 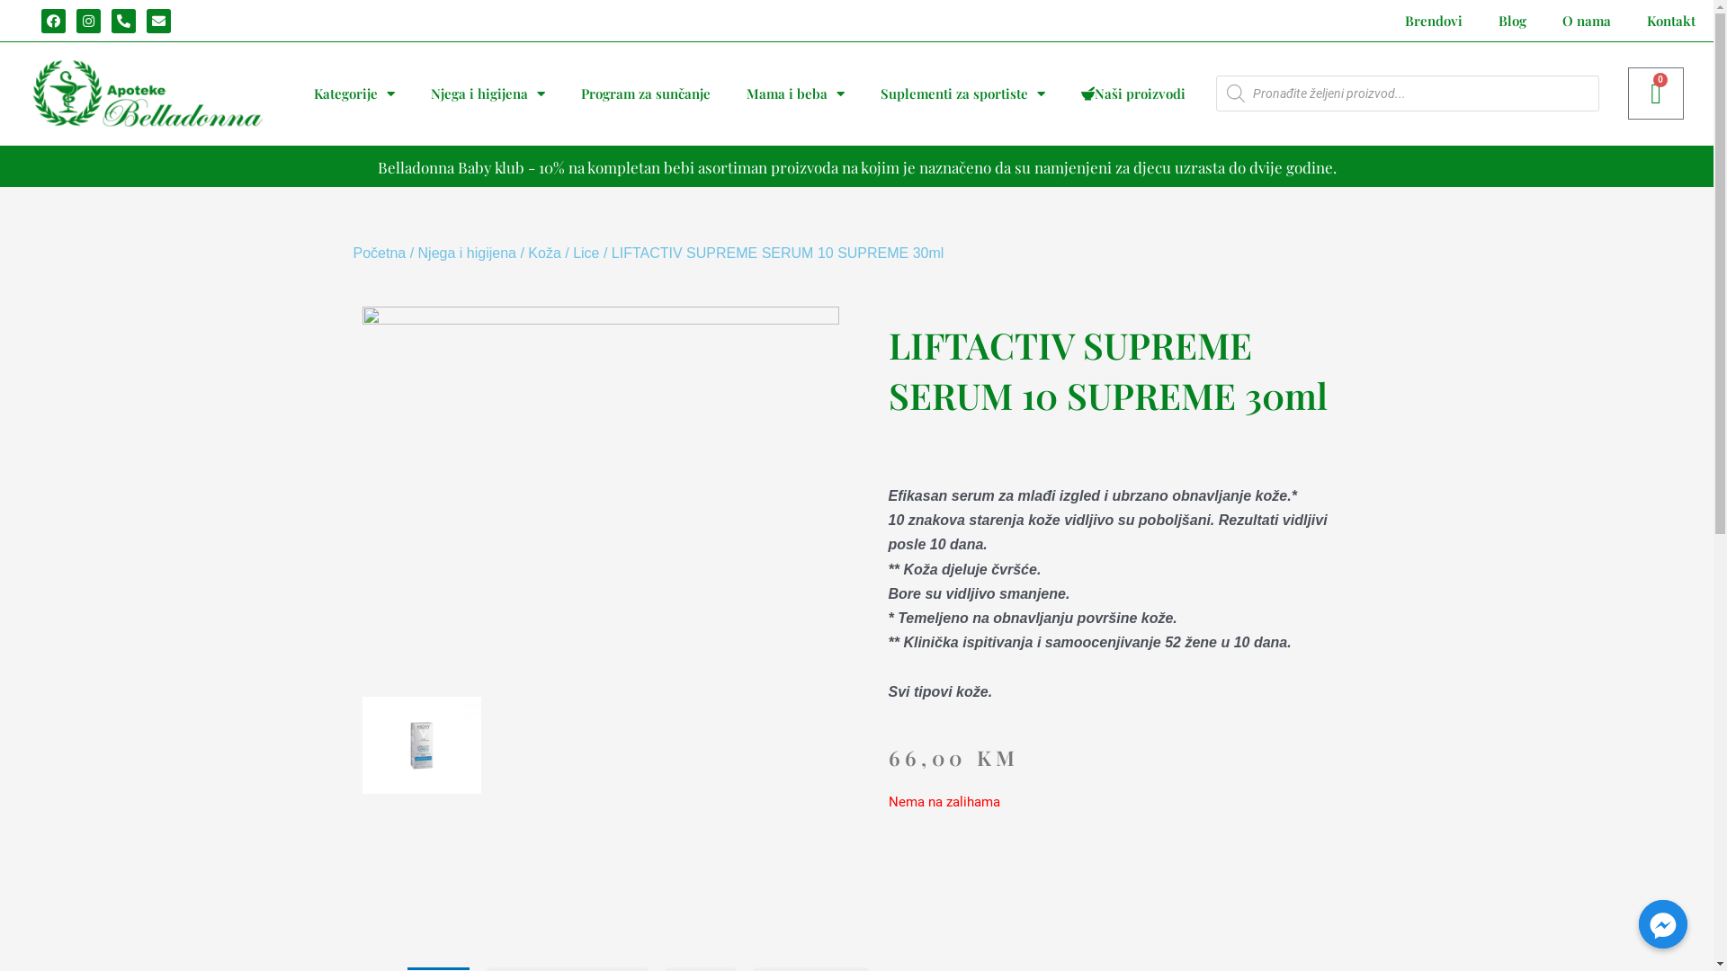 What do you see at coordinates (1513, 21) in the screenshot?
I see `Blog` at bounding box center [1513, 21].